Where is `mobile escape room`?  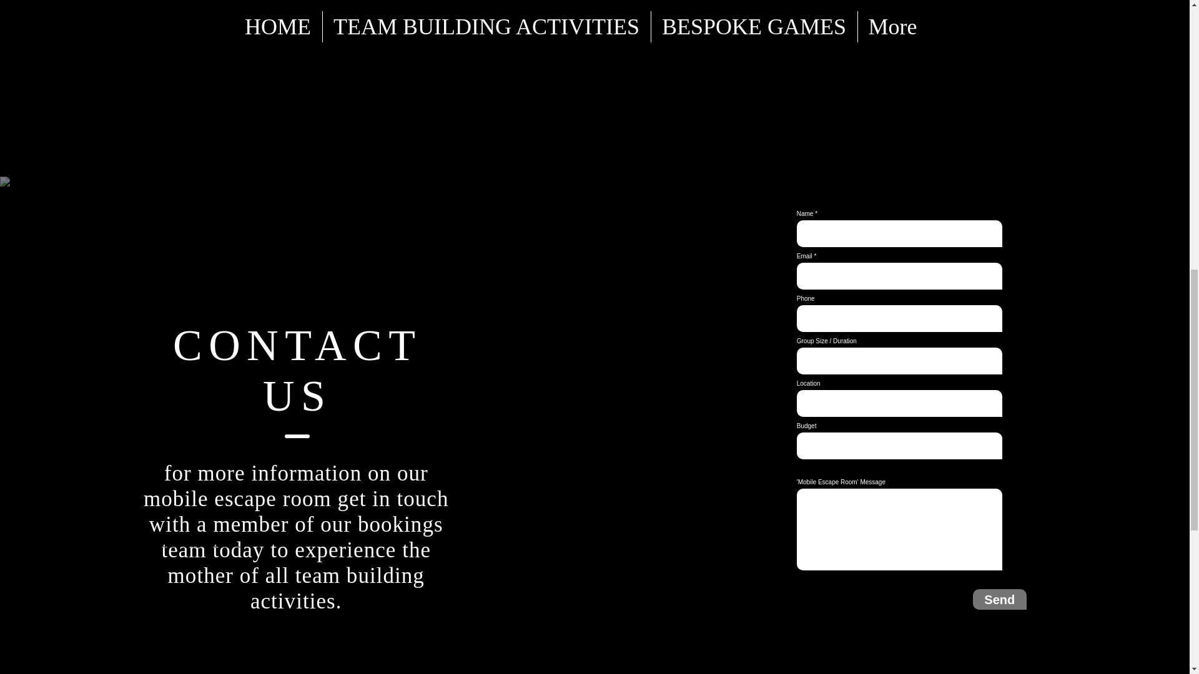 mobile escape room is located at coordinates (237, 498).